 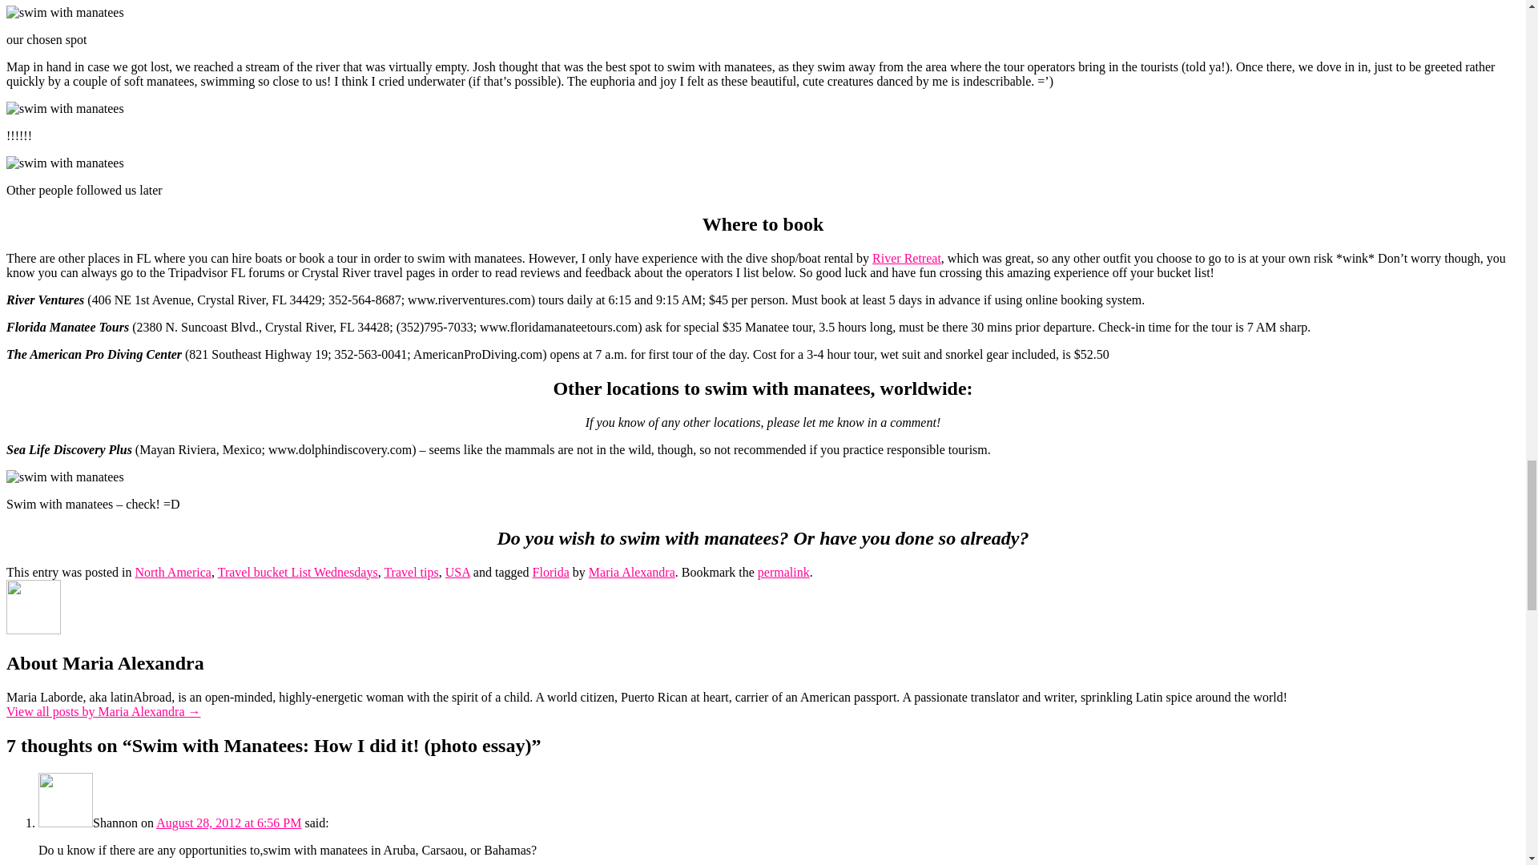 What do you see at coordinates (65, 12) in the screenshot?
I see `swim with manatees` at bounding box center [65, 12].